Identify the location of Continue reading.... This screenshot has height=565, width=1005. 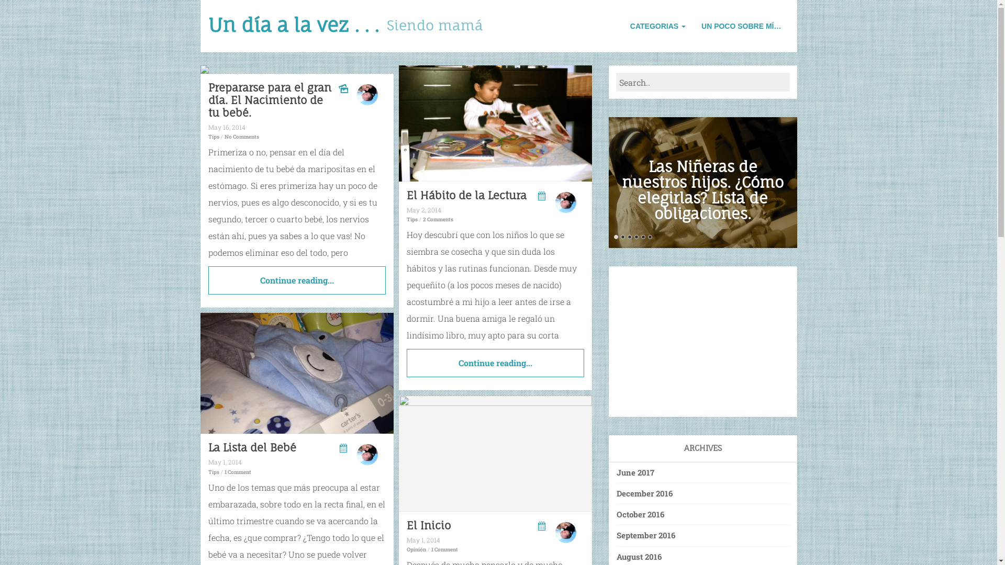
(297, 280).